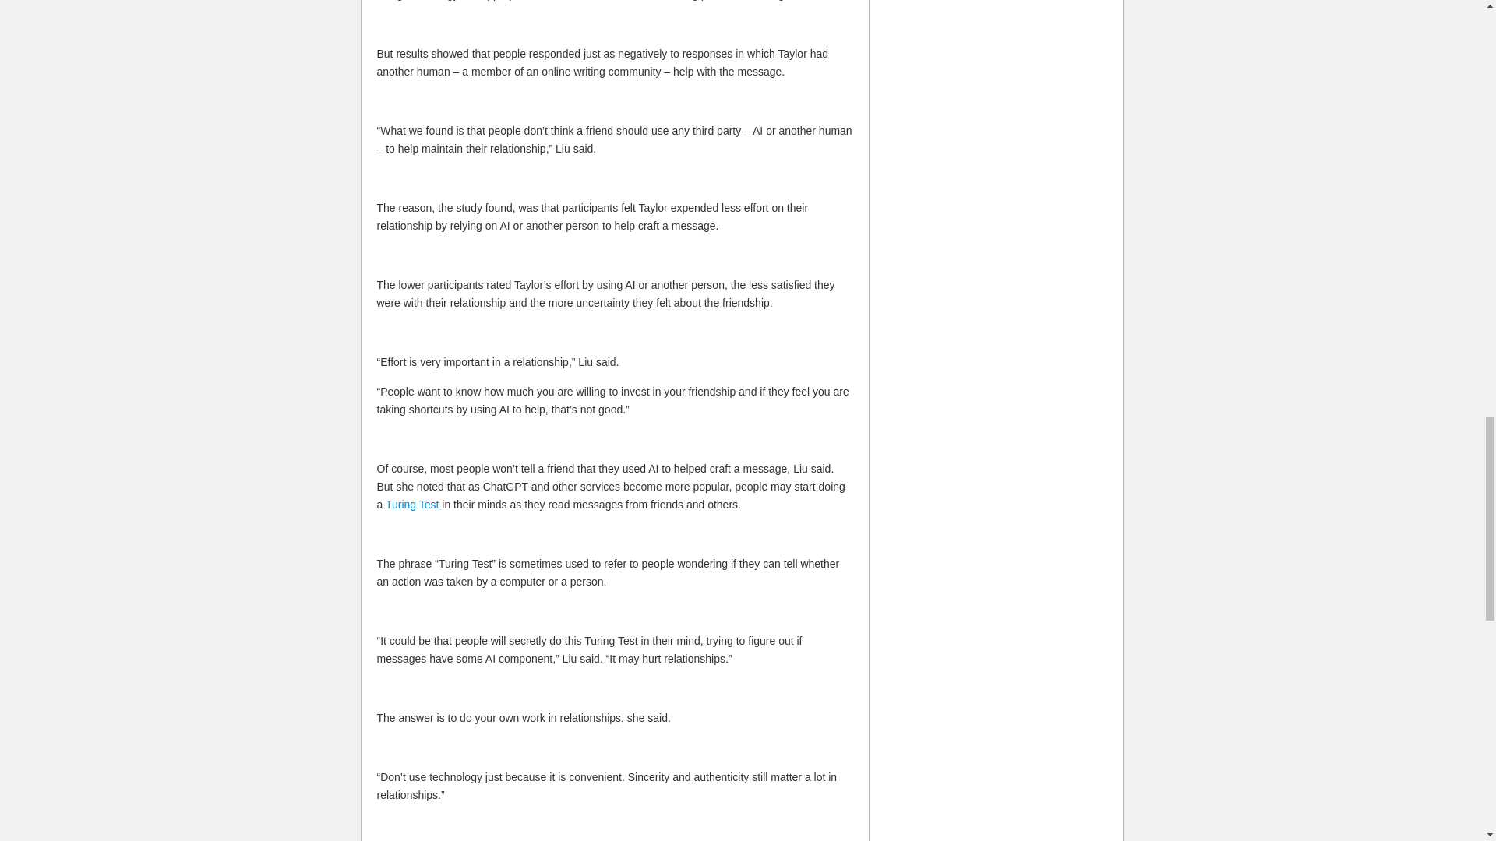 This screenshot has height=841, width=1496. What do you see at coordinates (411, 505) in the screenshot?
I see `Turing Test` at bounding box center [411, 505].